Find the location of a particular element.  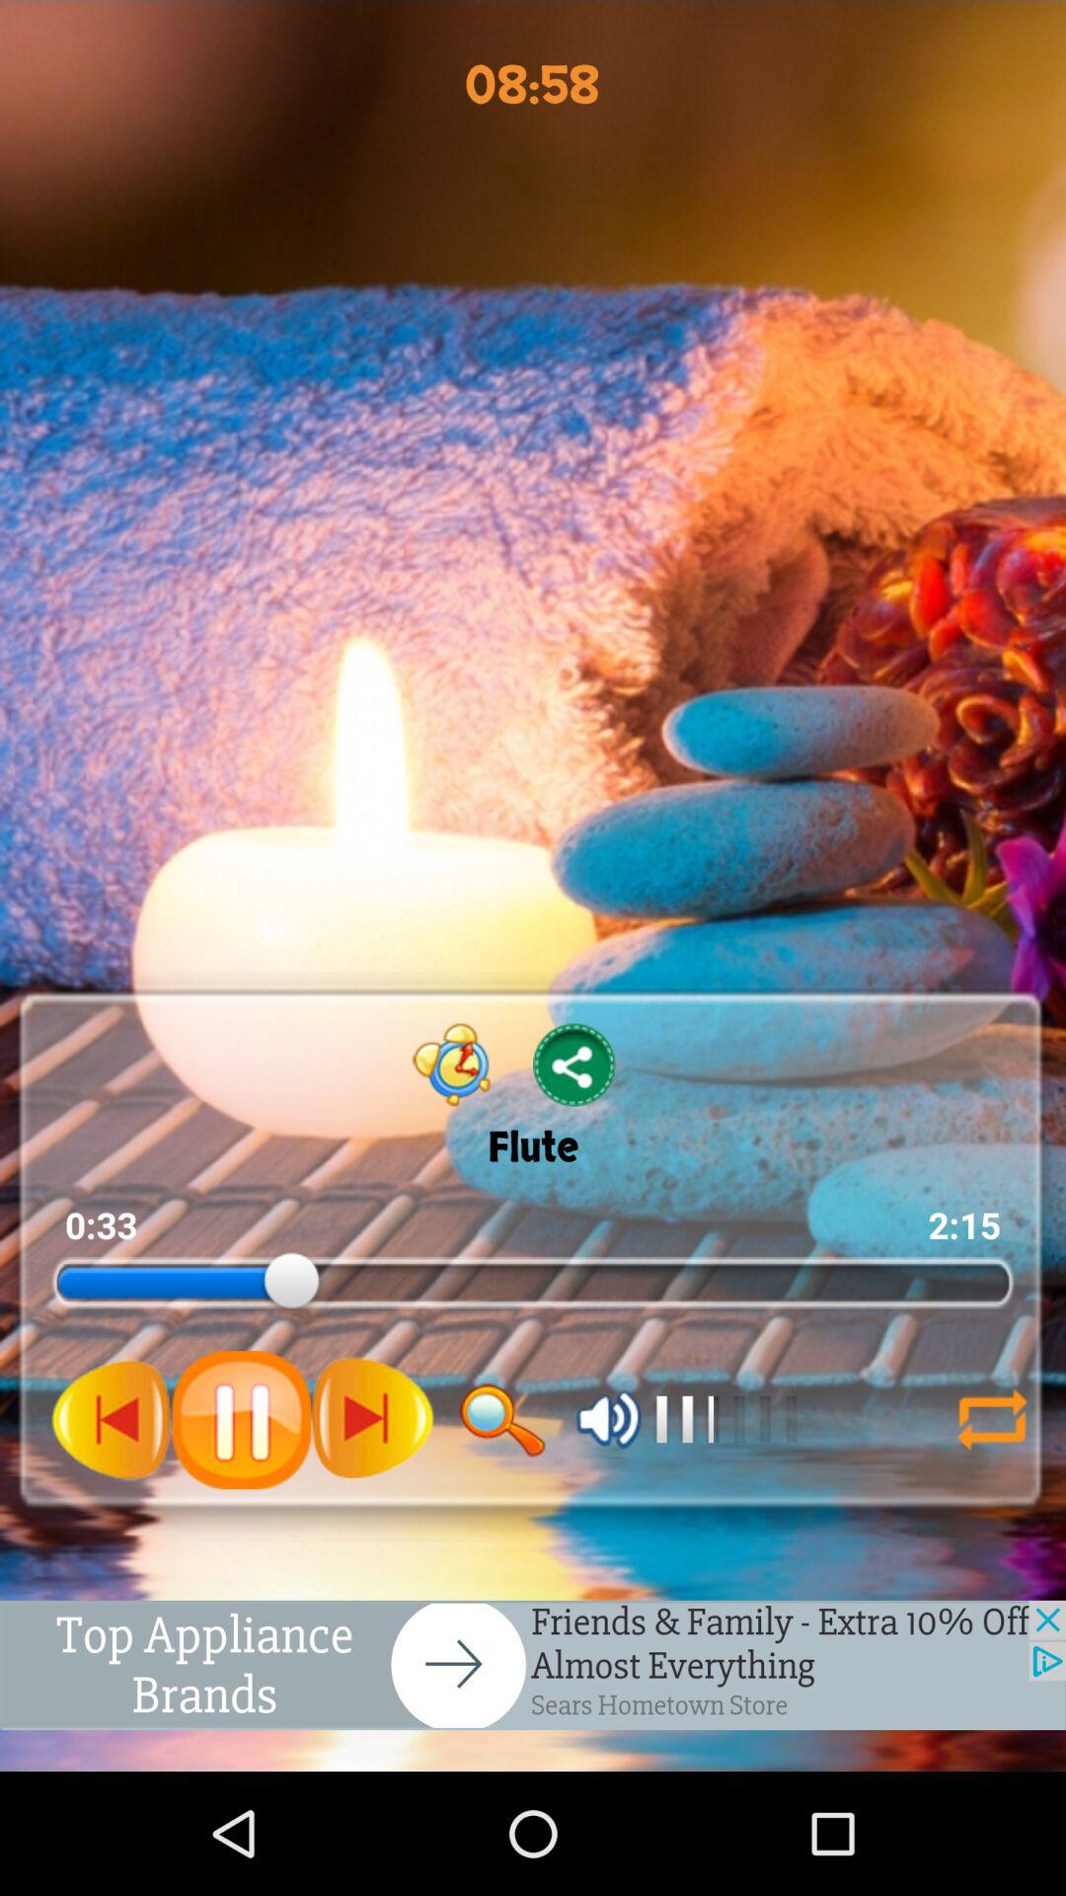

select the shuffle option is located at coordinates (983, 1420).